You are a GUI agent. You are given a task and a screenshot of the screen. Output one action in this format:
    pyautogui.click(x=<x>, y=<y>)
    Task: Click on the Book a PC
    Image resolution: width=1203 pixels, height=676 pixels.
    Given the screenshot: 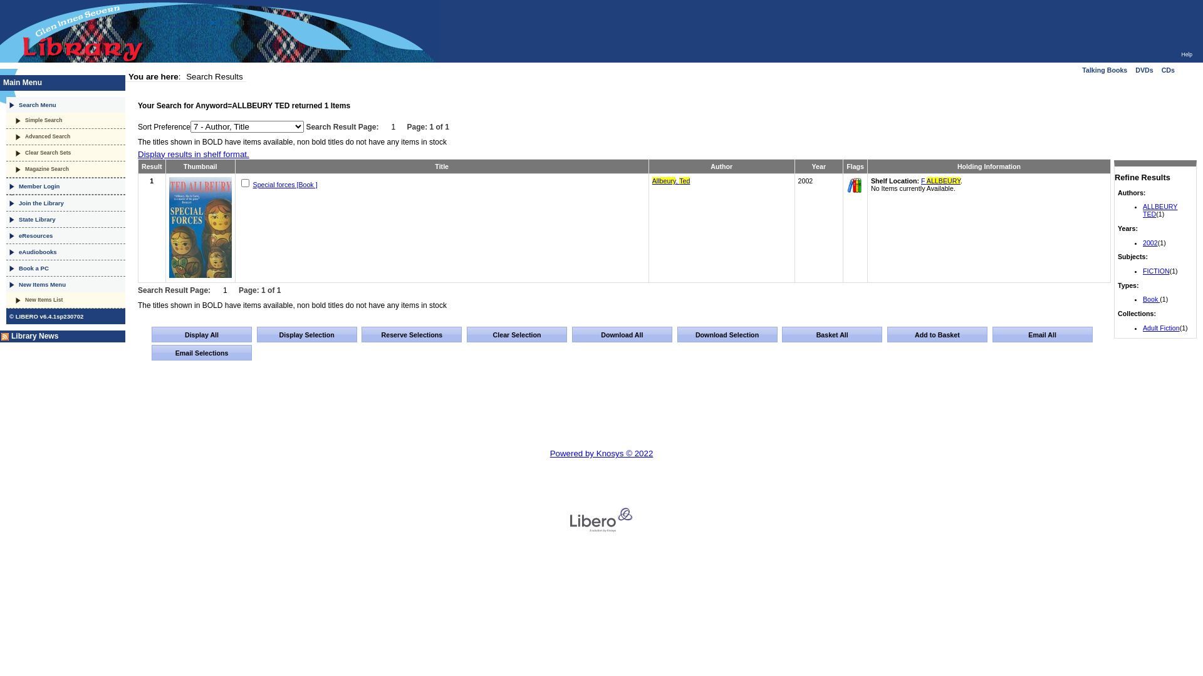 What is the action you would take?
    pyautogui.click(x=66, y=269)
    